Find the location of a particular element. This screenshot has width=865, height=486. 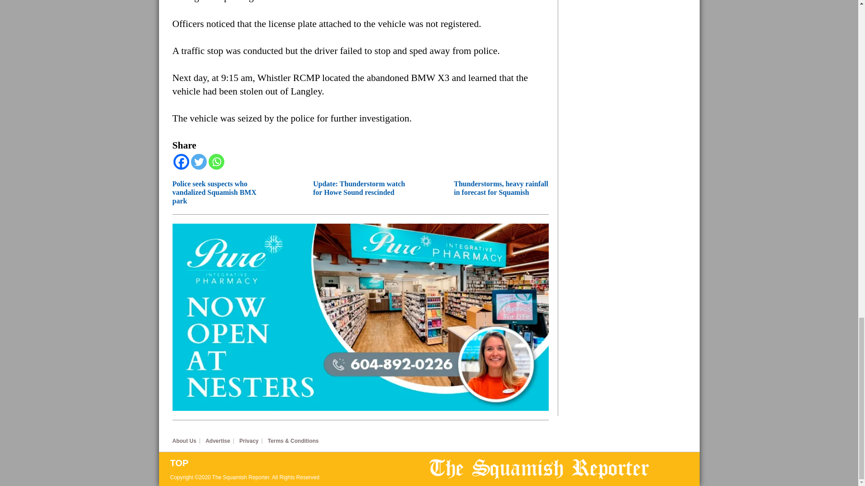

Advertise is located at coordinates (219, 441).